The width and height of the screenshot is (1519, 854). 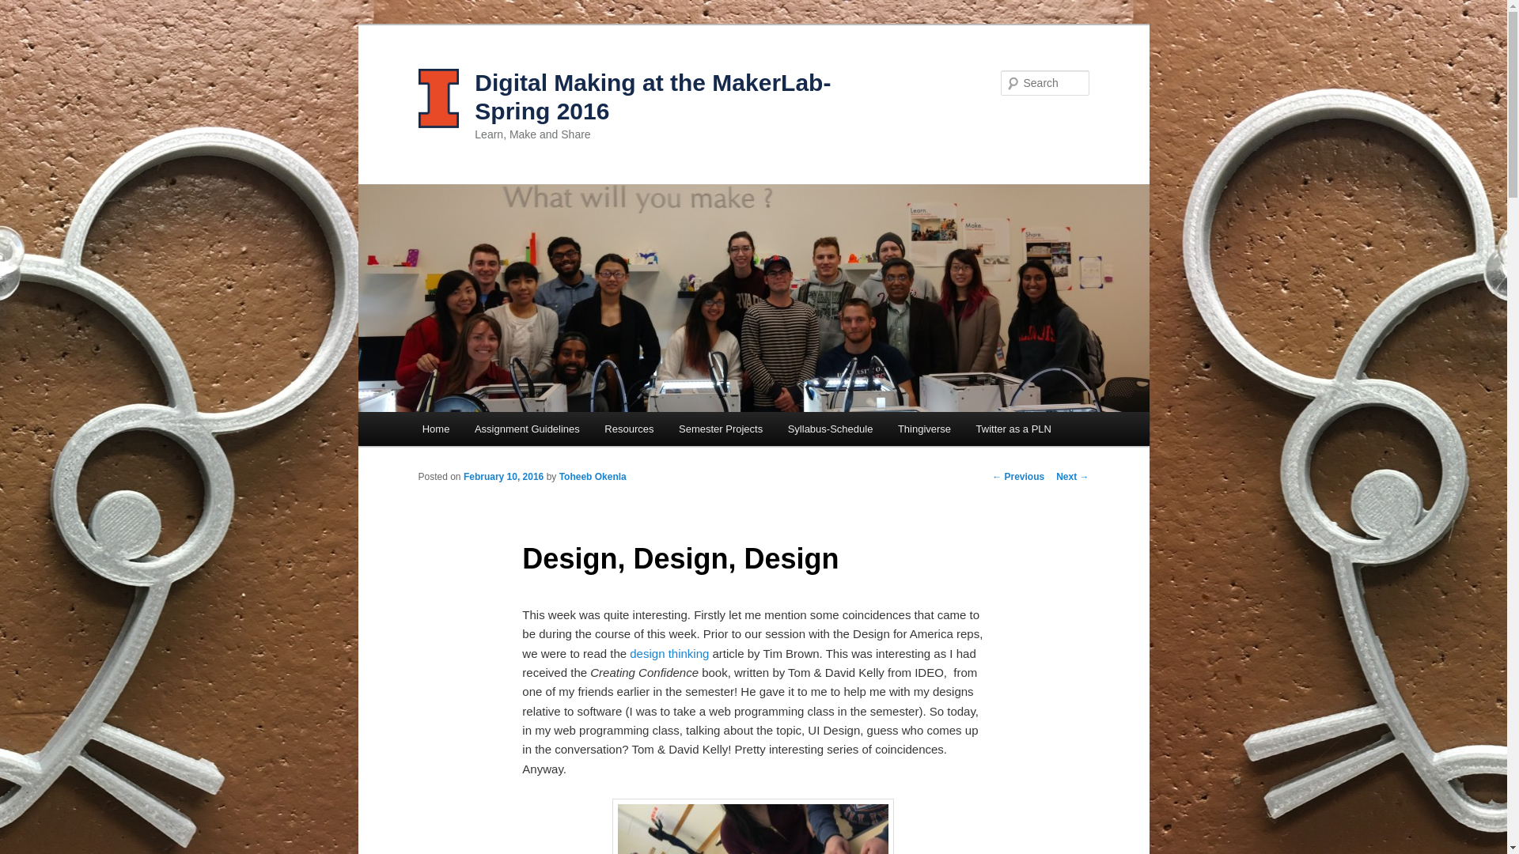 I want to click on Syllabus-Schedule, so click(x=830, y=429).